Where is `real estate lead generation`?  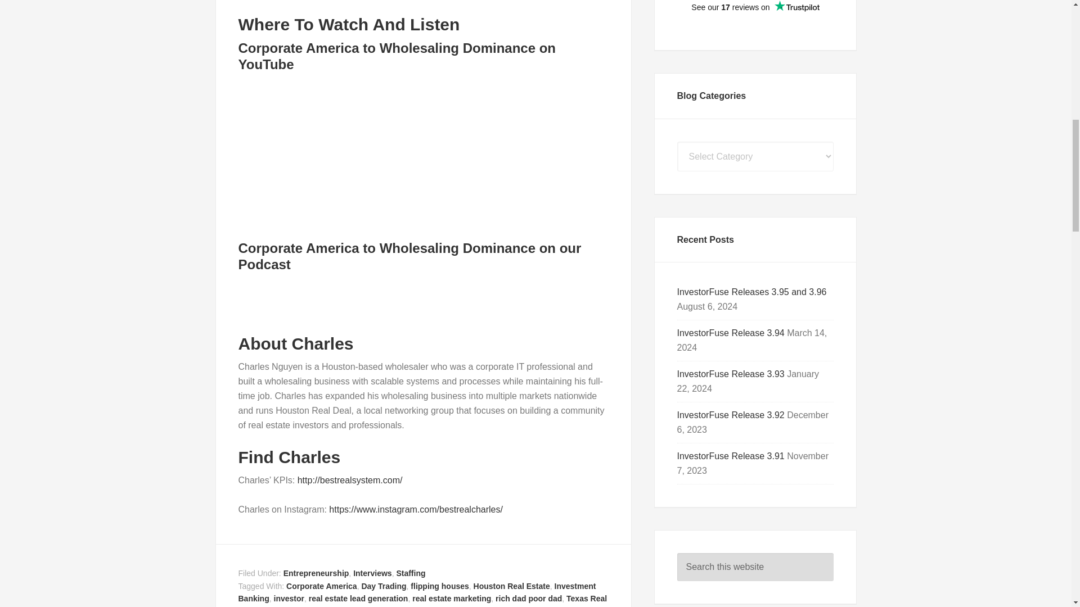
real estate lead generation is located at coordinates (358, 599).